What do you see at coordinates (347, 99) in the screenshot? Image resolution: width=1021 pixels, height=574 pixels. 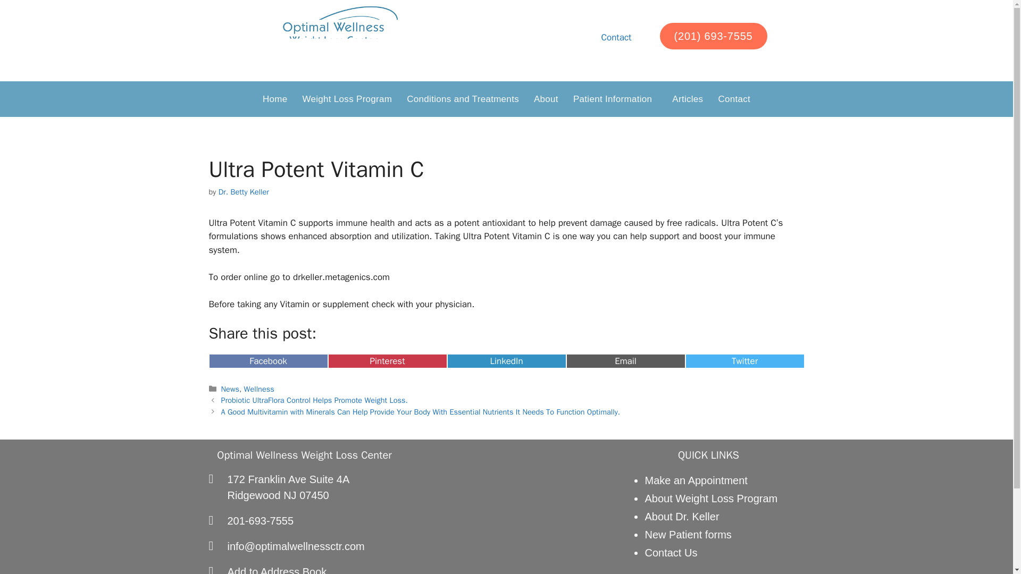 I see `Next` at bounding box center [347, 99].